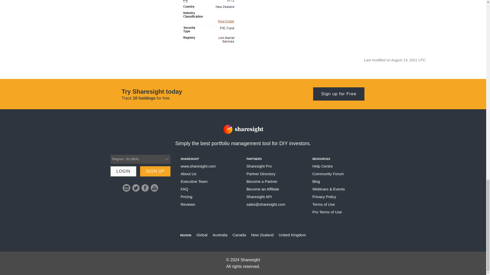  I want to click on Check us out on Twitter, so click(136, 188).